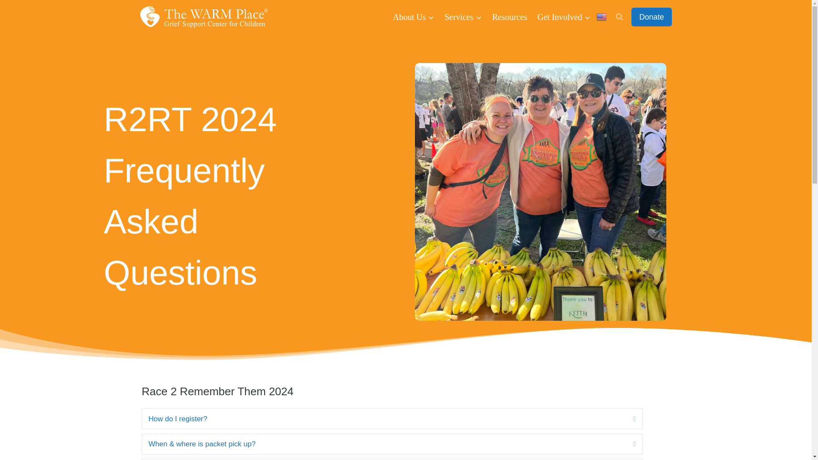  Describe the element at coordinates (628, 418) in the screenshot. I see `Expand` at that location.